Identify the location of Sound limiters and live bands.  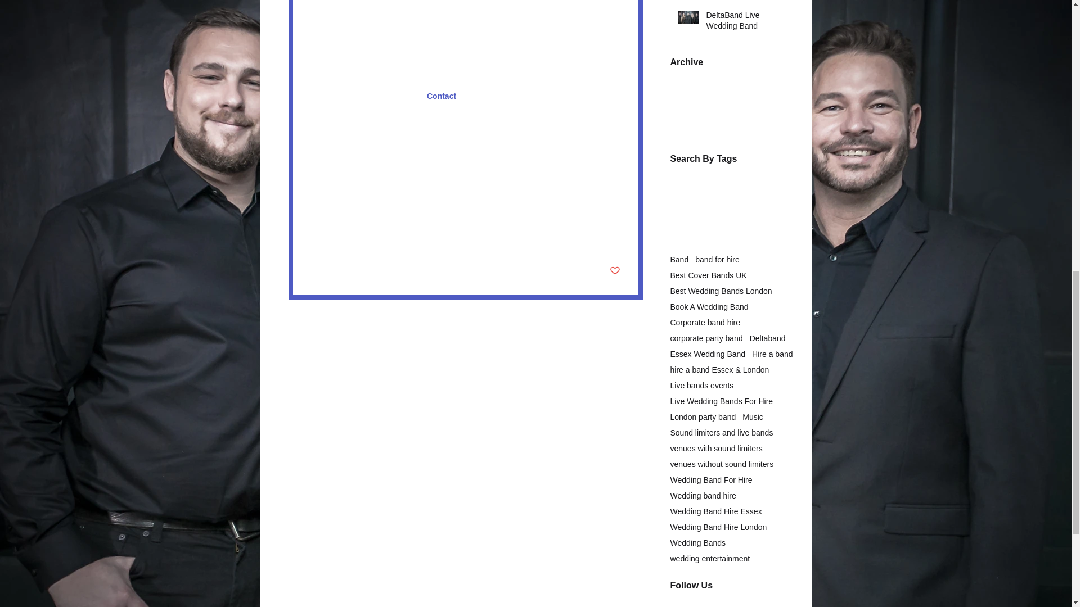
(362, 183).